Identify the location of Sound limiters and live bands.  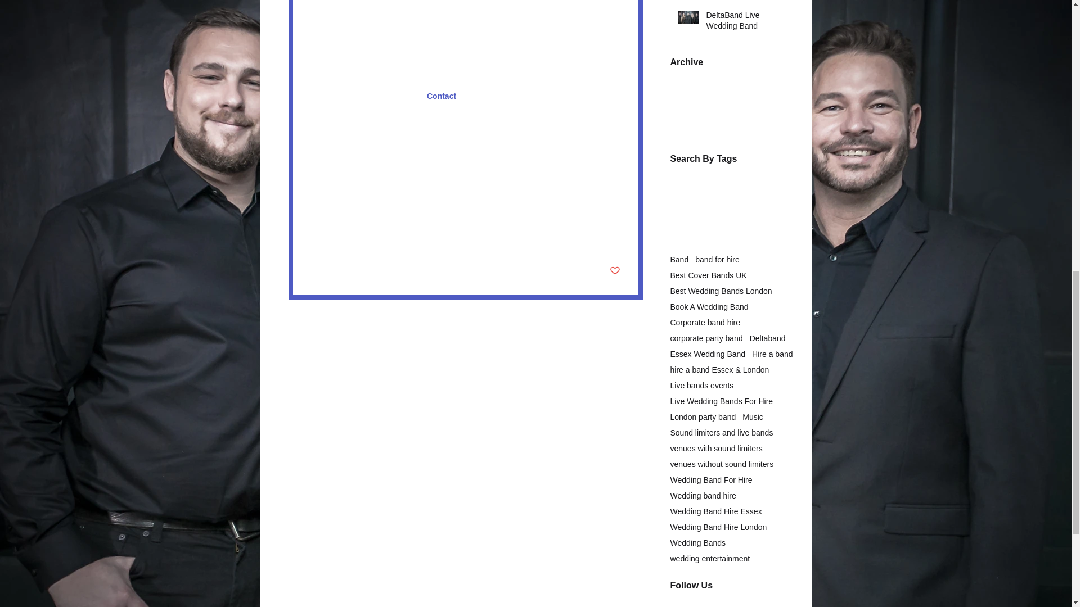
(362, 183).